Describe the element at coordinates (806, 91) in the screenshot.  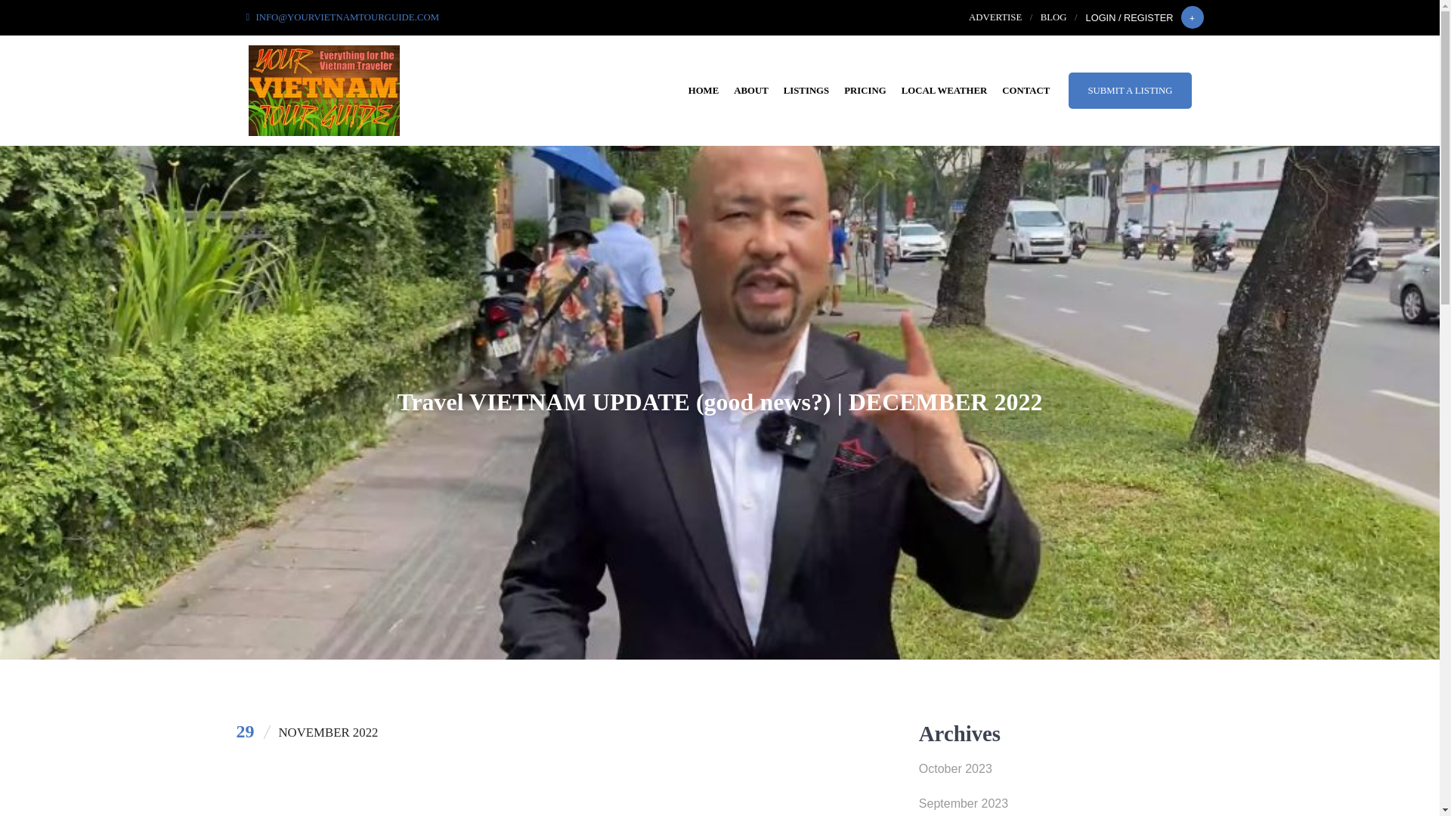
I see `LISTINGS` at that location.